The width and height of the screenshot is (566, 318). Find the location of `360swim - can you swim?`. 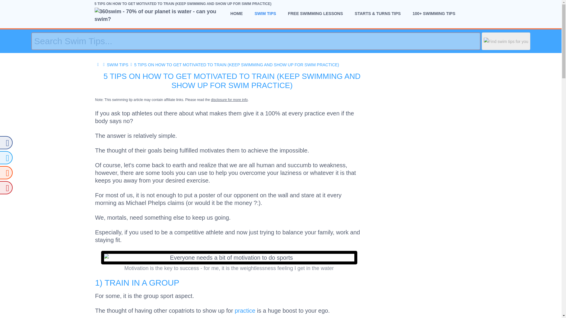

360swim - can you swim? is located at coordinates (98, 64).